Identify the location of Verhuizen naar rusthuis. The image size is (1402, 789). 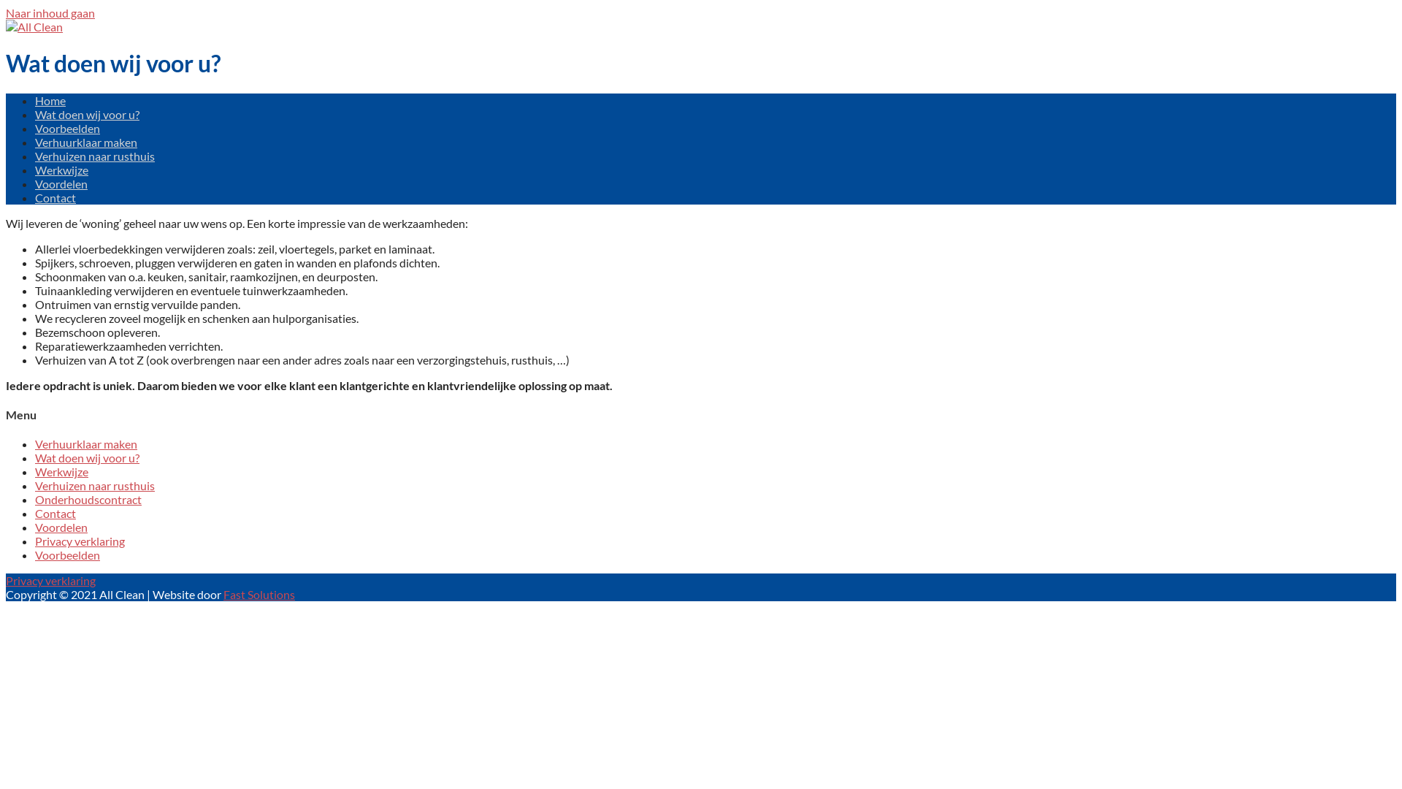
(95, 156).